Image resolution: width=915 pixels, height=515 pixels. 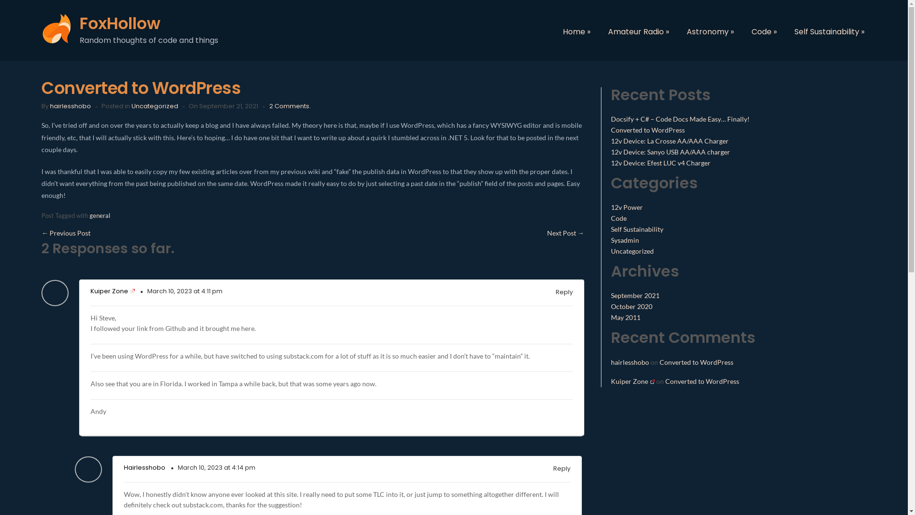 What do you see at coordinates (635, 296) in the screenshot?
I see `September 2021` at bounding box center [635, 296].